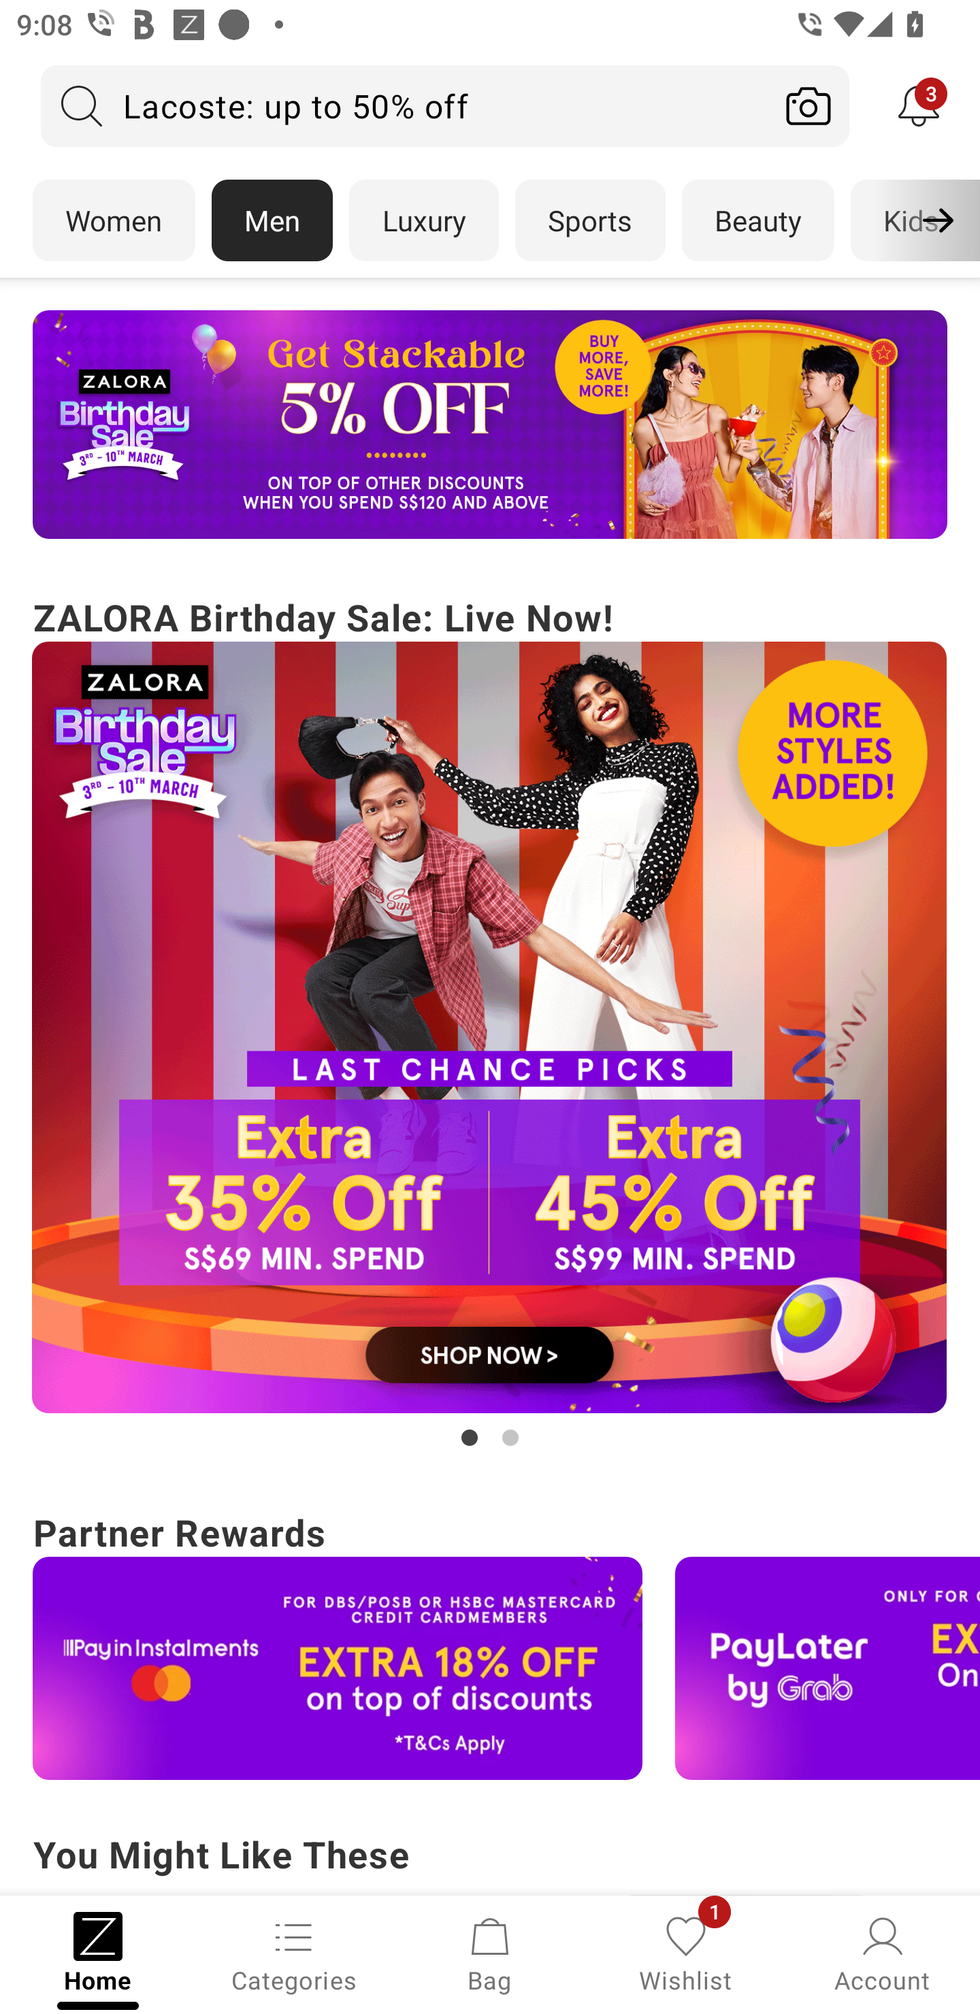 The width and height of the screenshot is (980, 2014). Describe the element at coordinates (294, 1953) in the screenshot. I see `Categories` at that location.